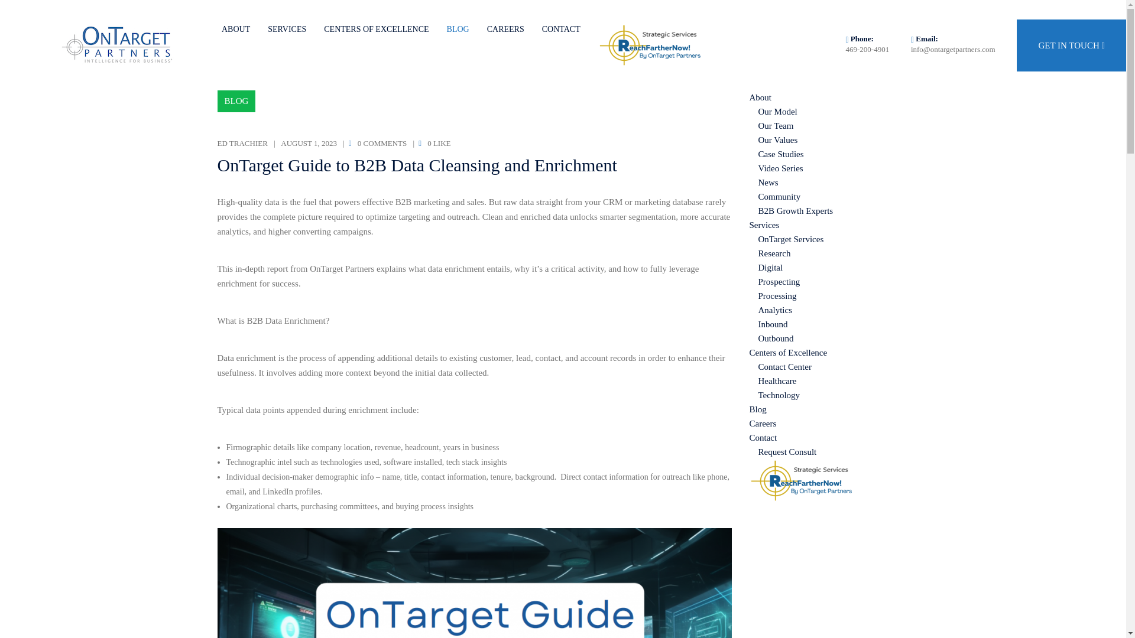  I want to click on CAREERS, so click(505, 30).